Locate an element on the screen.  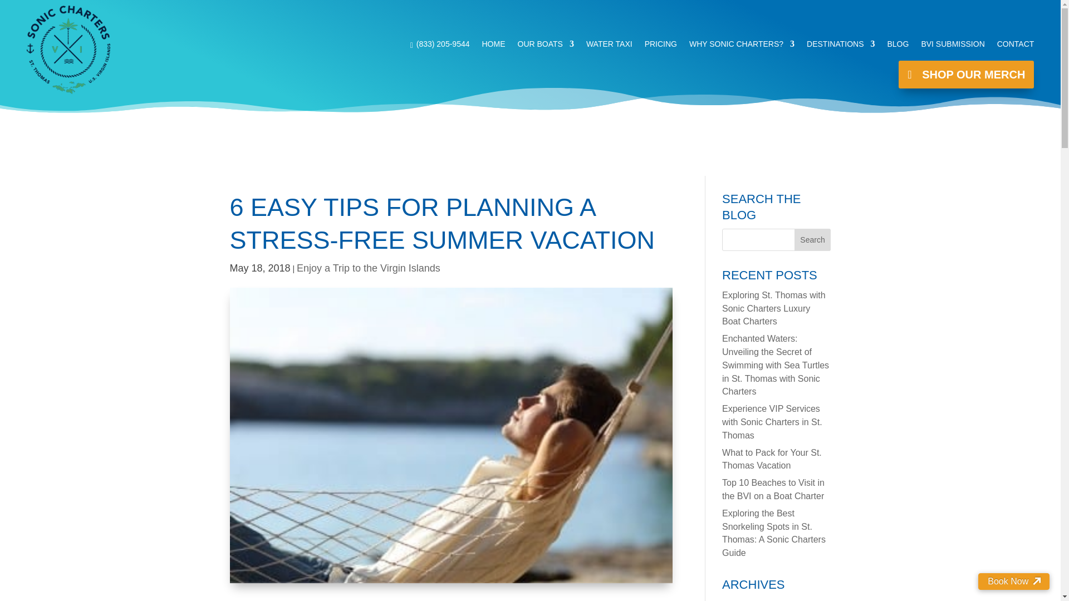
Search is located at coordinates (813, 240).